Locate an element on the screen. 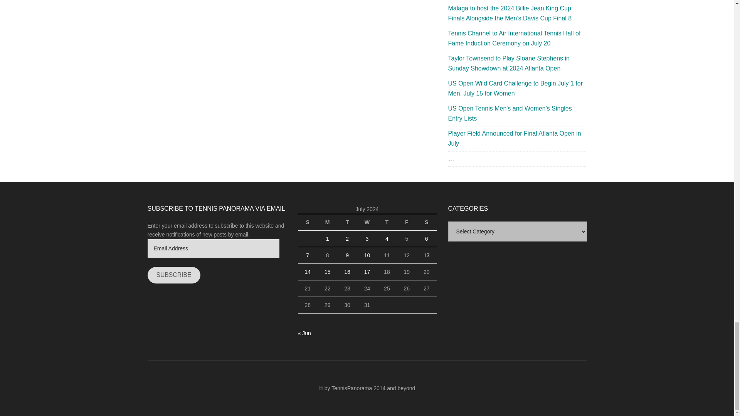 The width and height of the screenshot is (740, 416). Thursday is located at coordinates (387, 222).